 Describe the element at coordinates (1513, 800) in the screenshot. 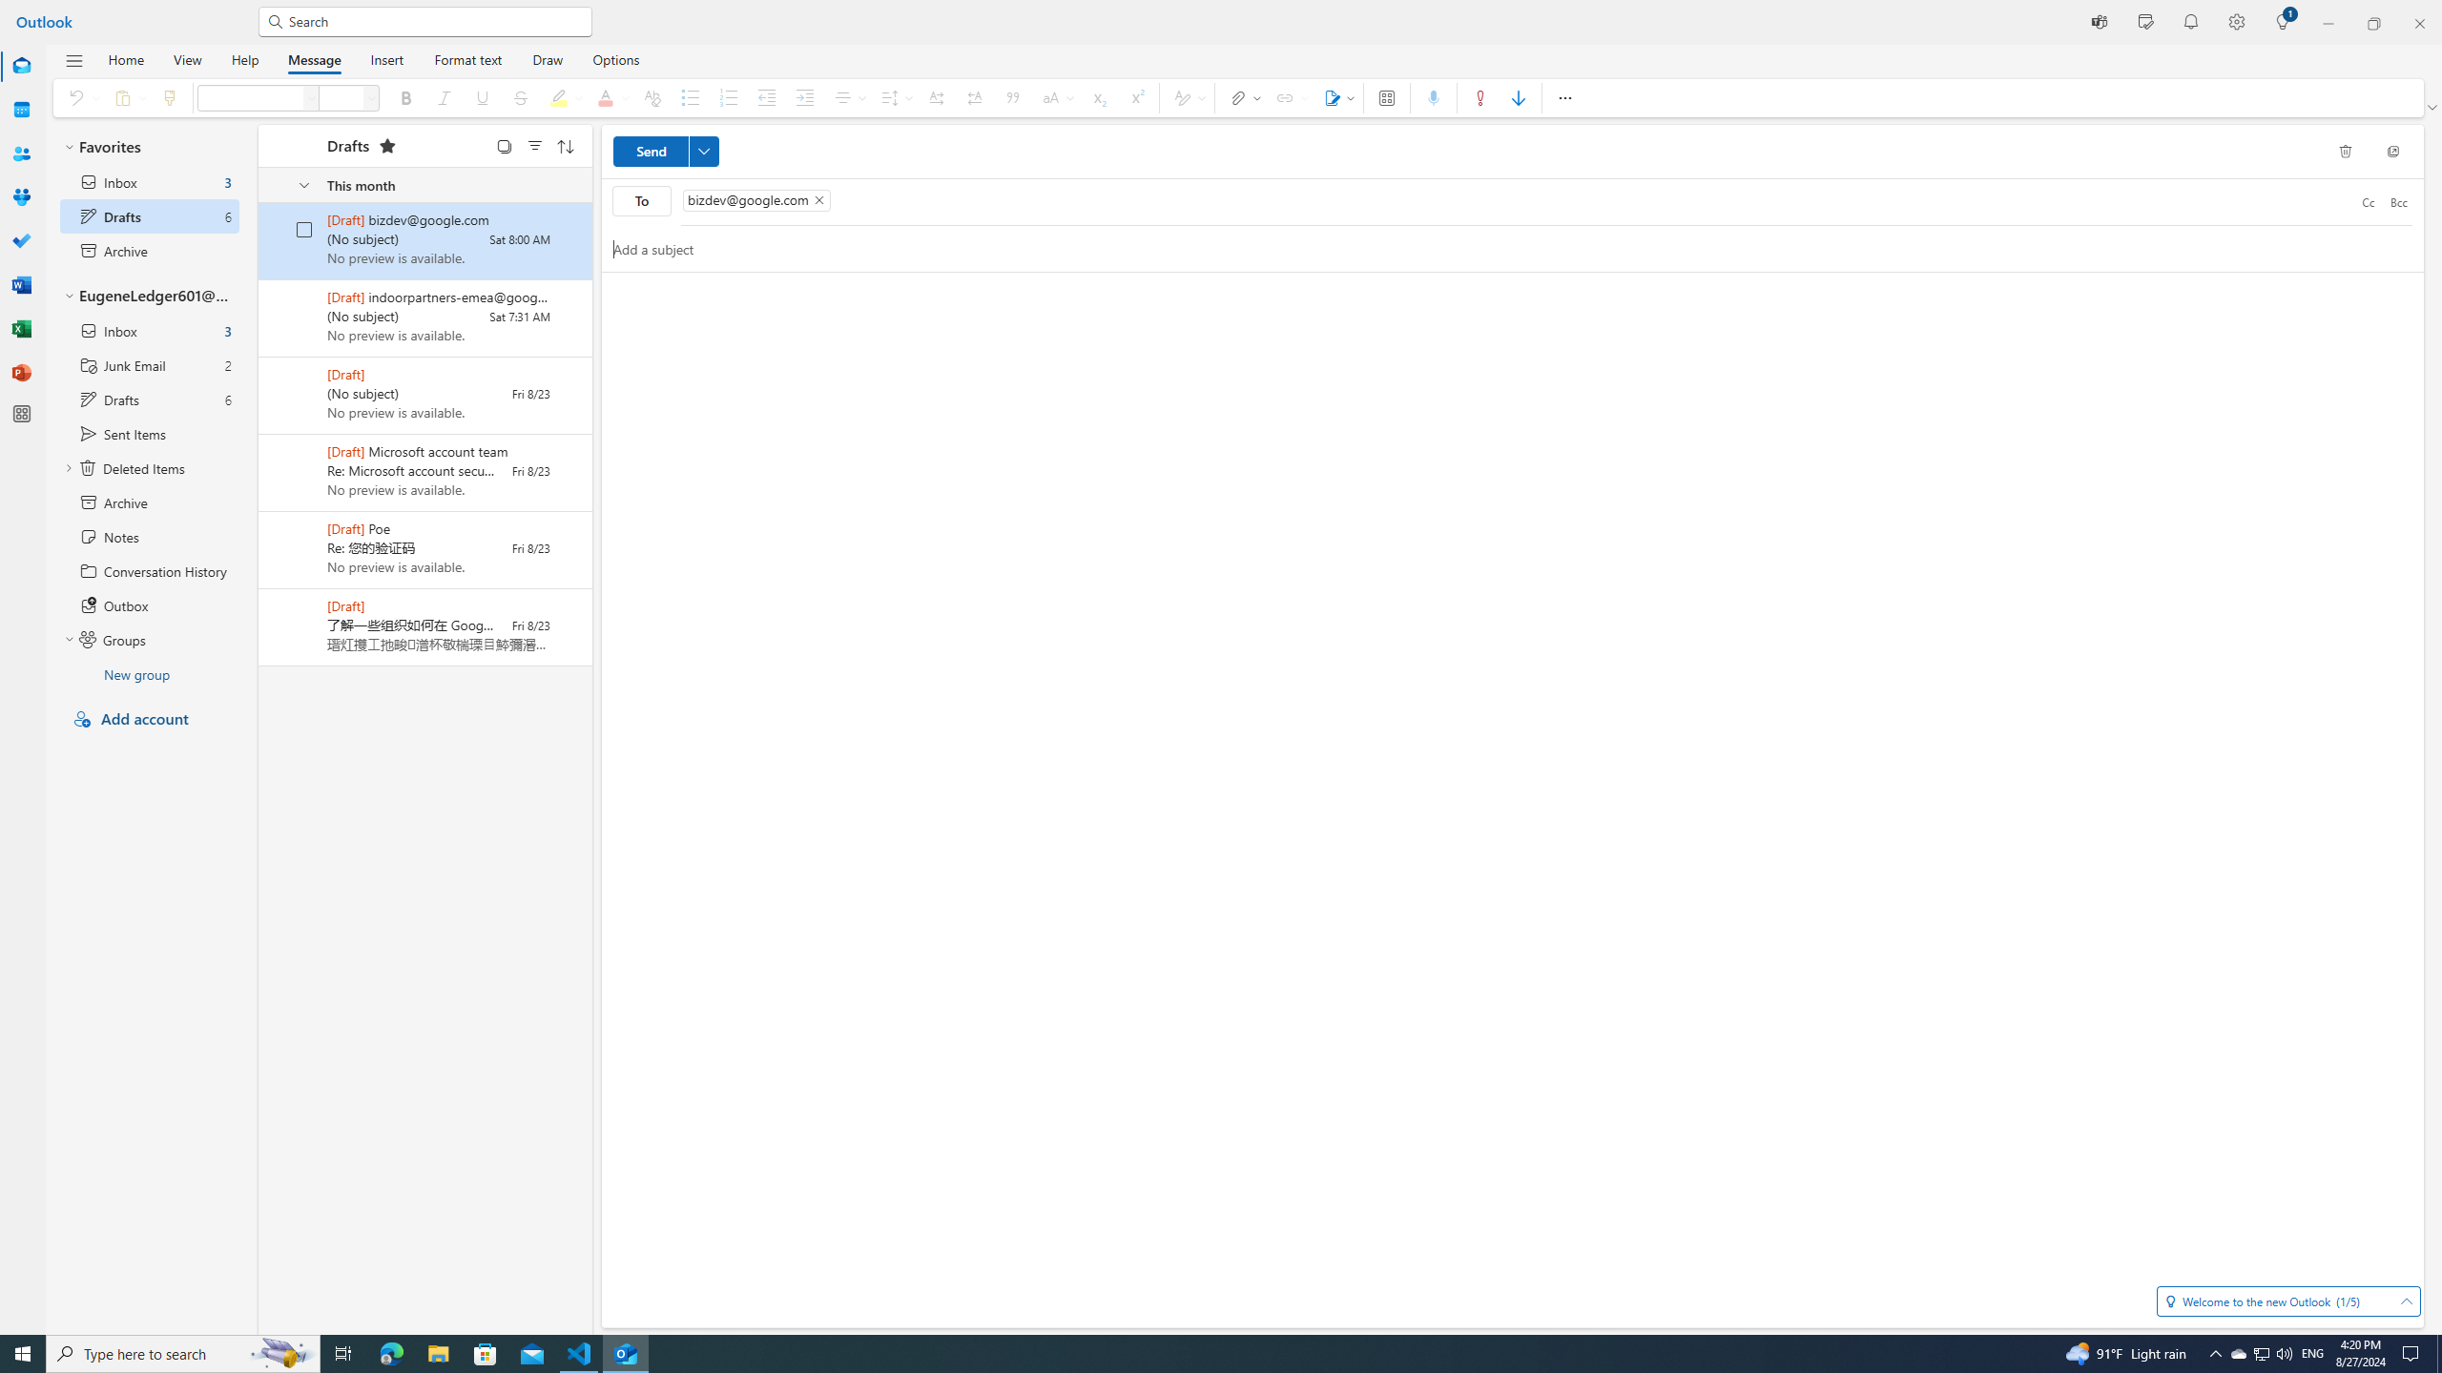

I see `Message body, press Alt+F10 to exit` at that location.